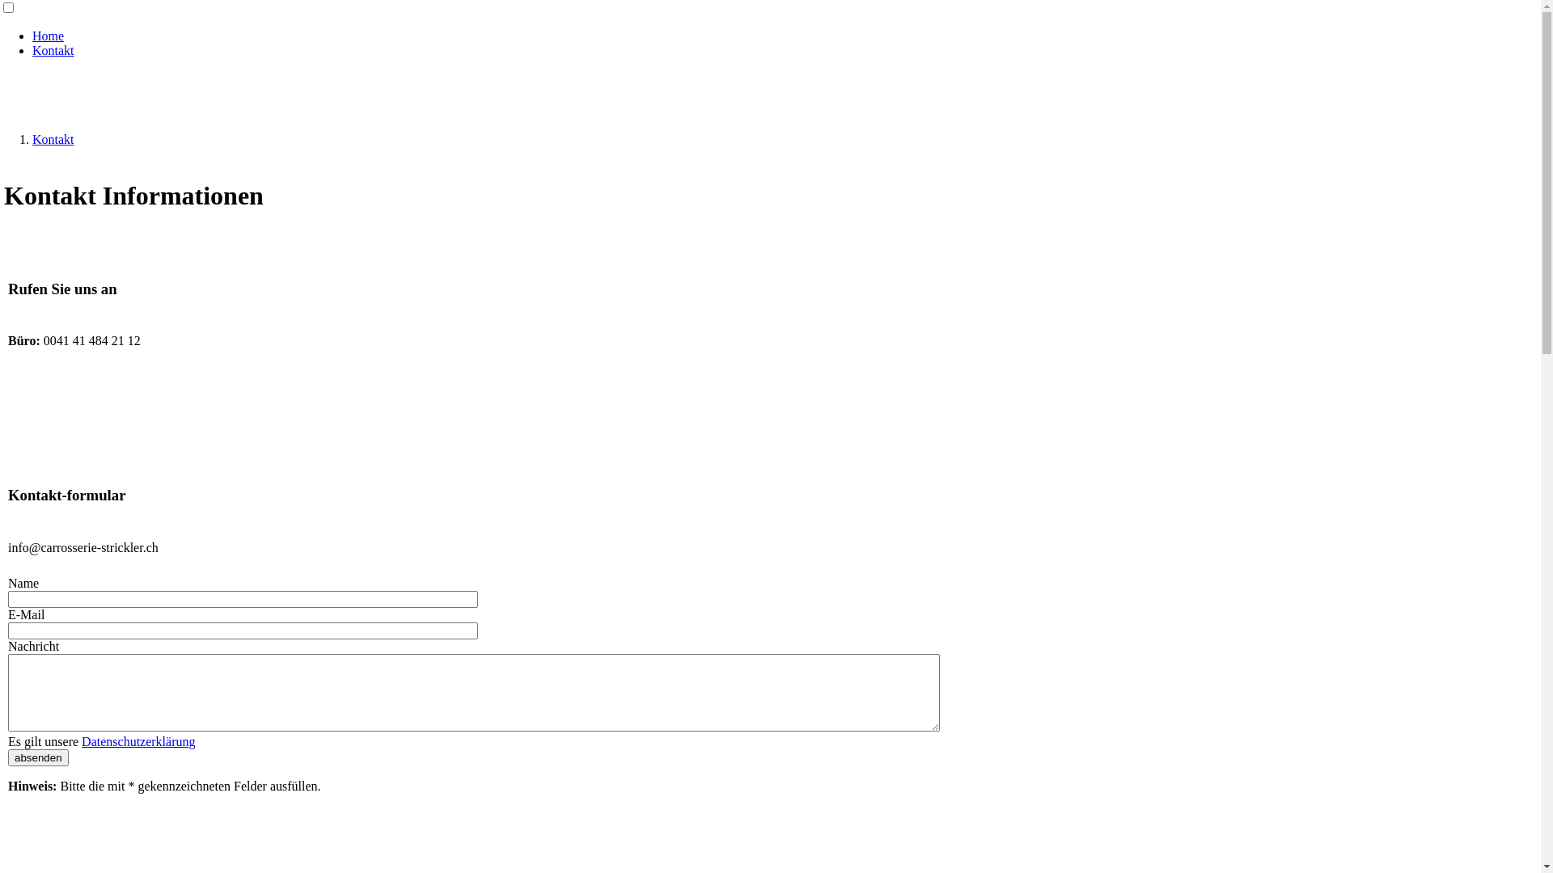 The image size is (1553, 873). I want to click on absenden, so click(39, 758).